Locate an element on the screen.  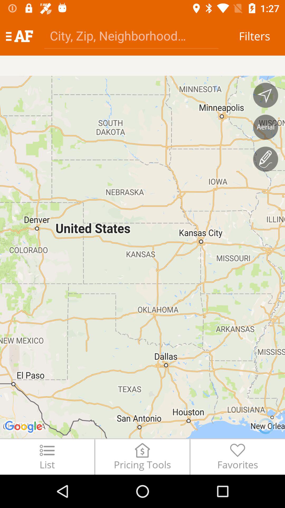
route drawing is located at coordinates (265, 159).